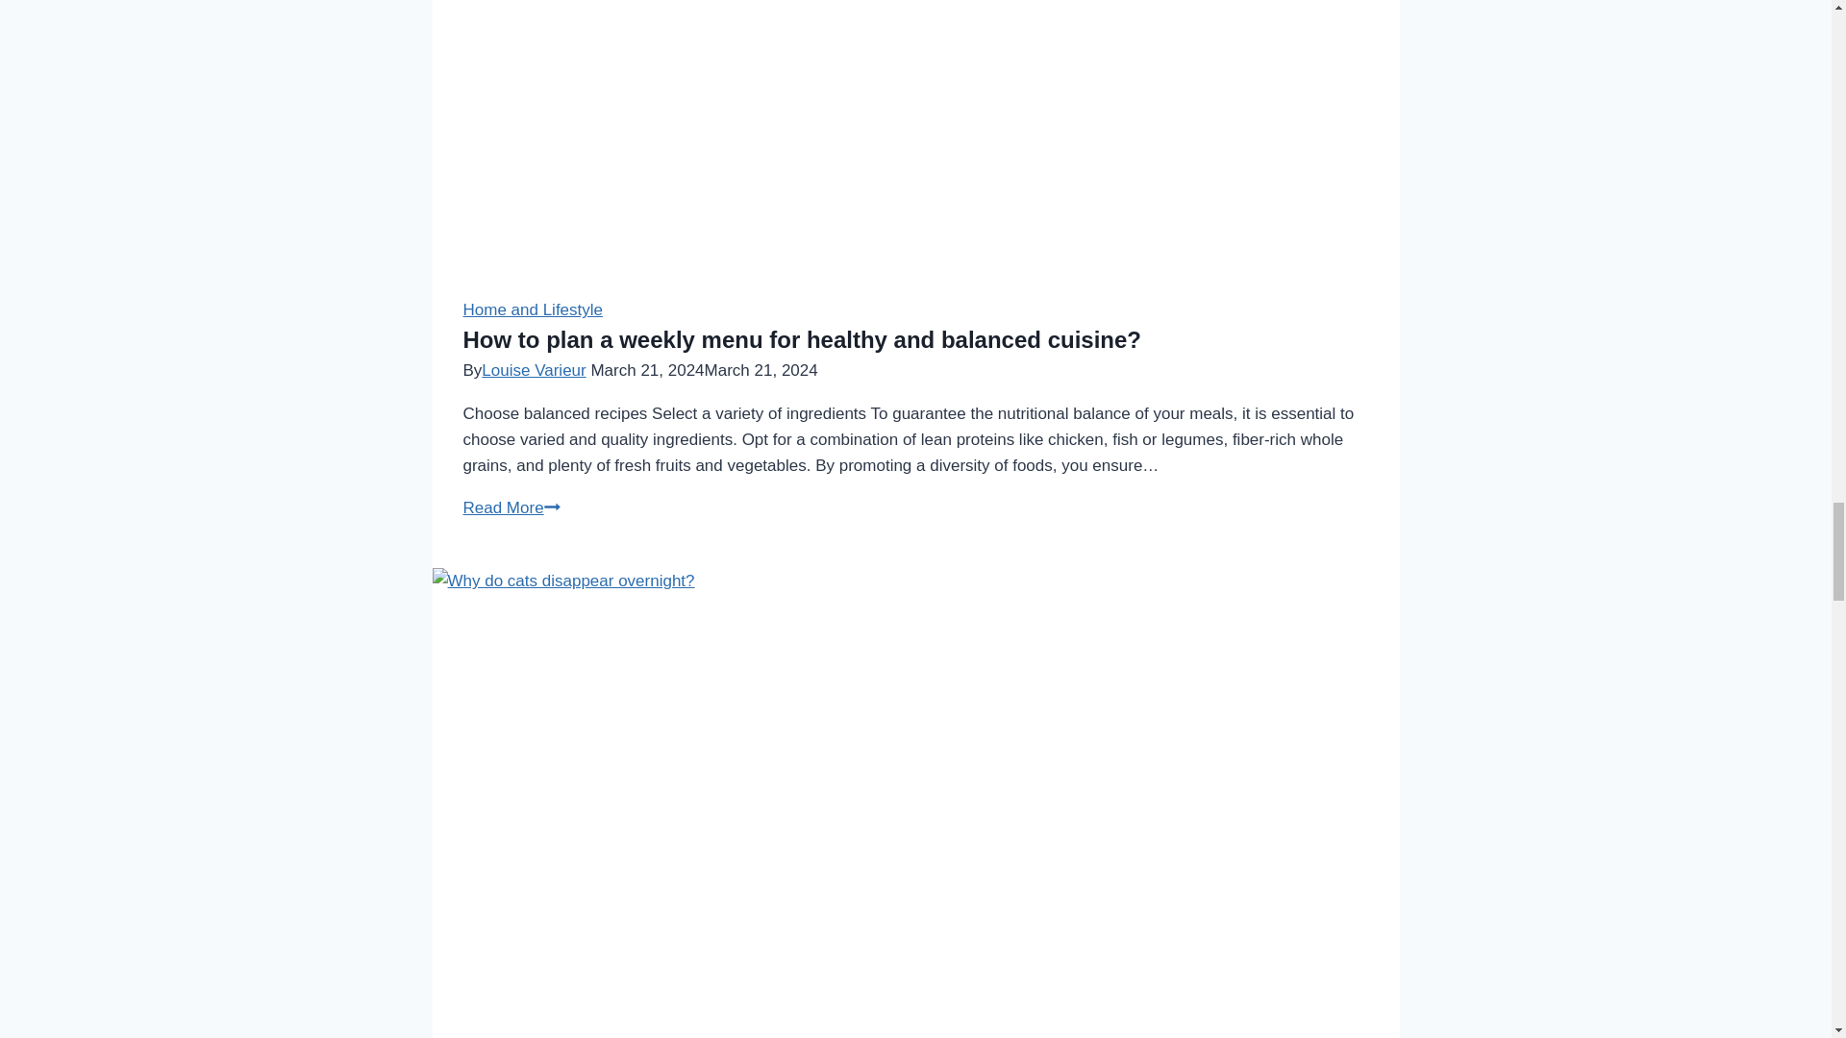  I want to click on Home and Lifestyle, so click(533, 309).